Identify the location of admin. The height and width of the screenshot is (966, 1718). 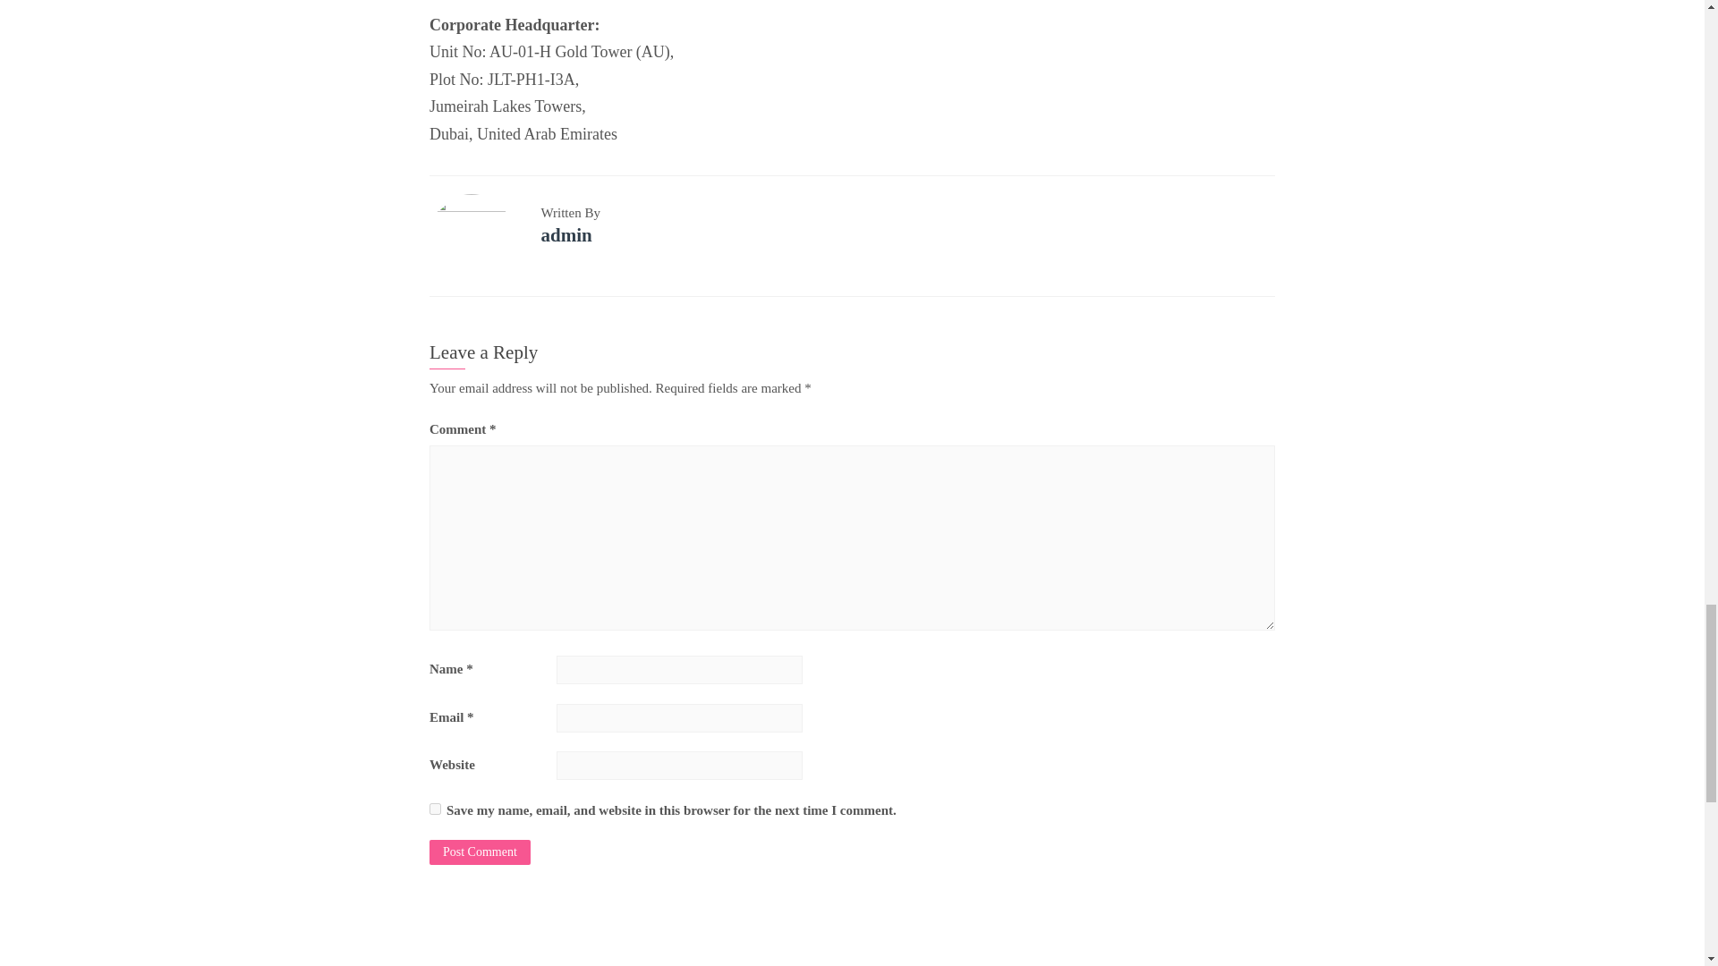
(566, 234).